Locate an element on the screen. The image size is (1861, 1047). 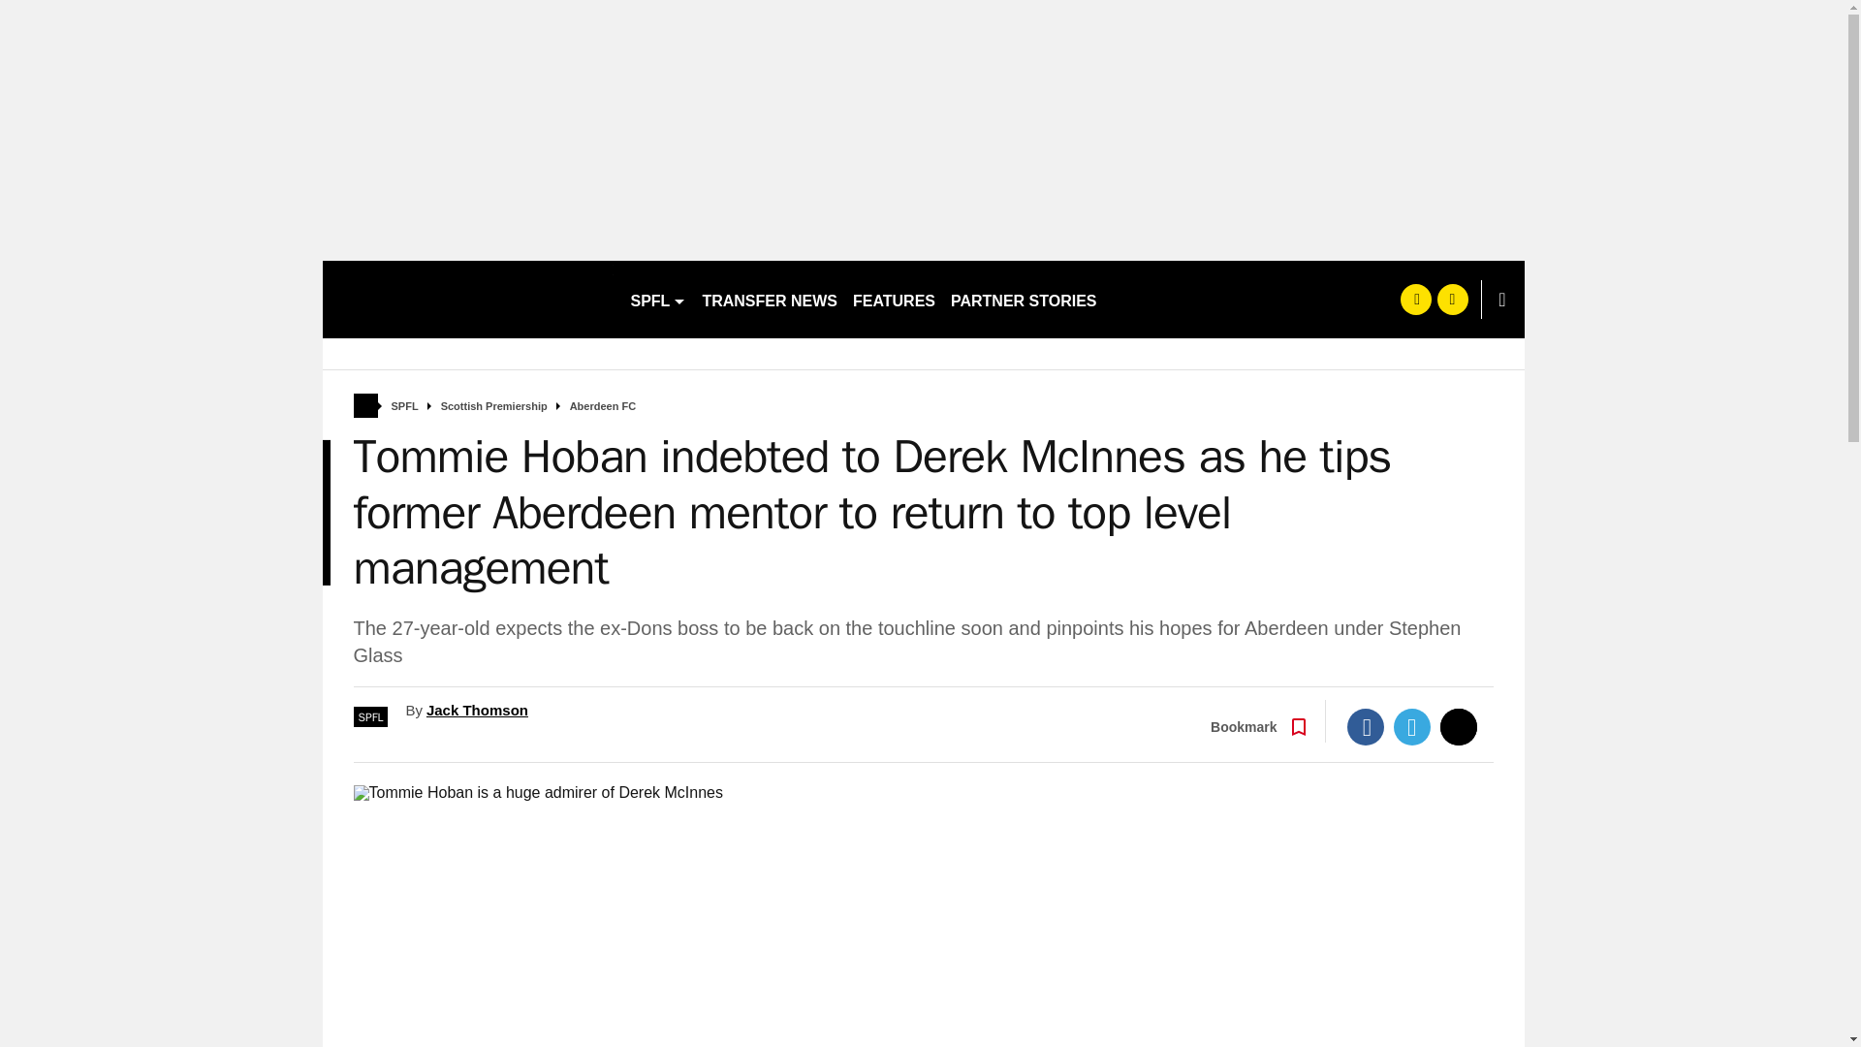
SPFL is located at coordinates (405, 406).